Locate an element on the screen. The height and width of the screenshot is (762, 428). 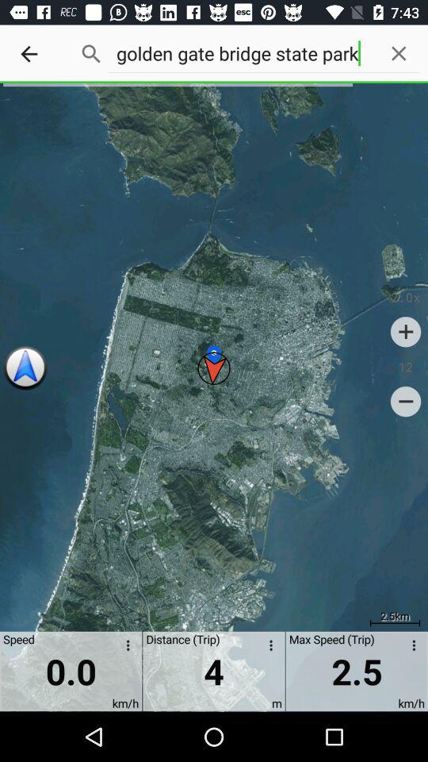
click on the  icon is located at coordinates (406, 332).